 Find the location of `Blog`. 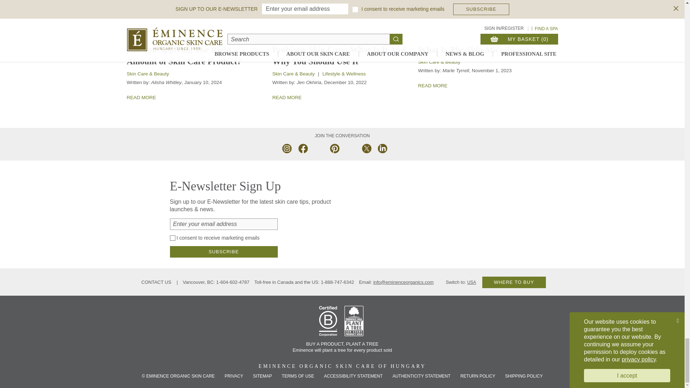

Blog is located at coordinates (397, 148).